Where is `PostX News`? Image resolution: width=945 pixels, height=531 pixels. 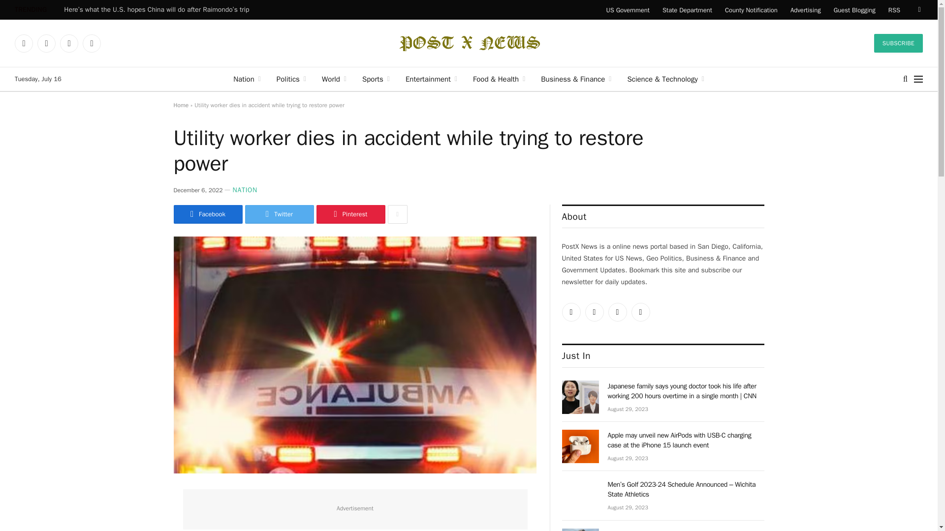
PostX News is located at coordinates (469, 43).